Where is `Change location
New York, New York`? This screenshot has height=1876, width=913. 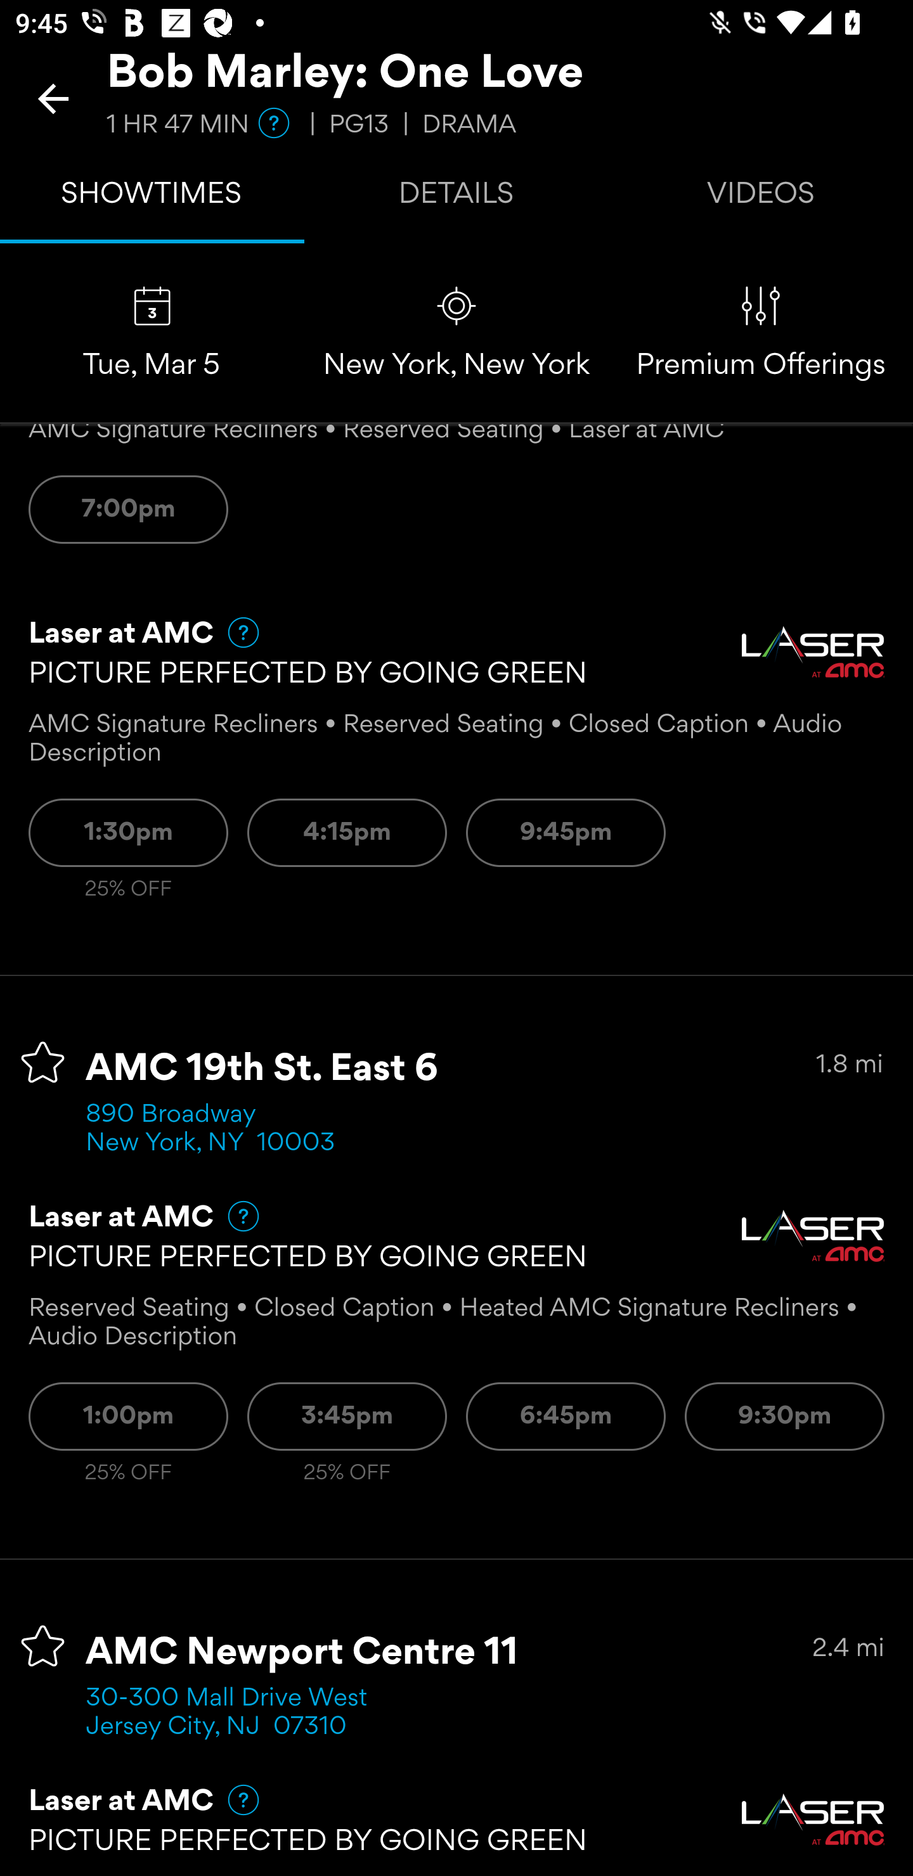 Change location
New York, New York is located at coordinates (456, 333).